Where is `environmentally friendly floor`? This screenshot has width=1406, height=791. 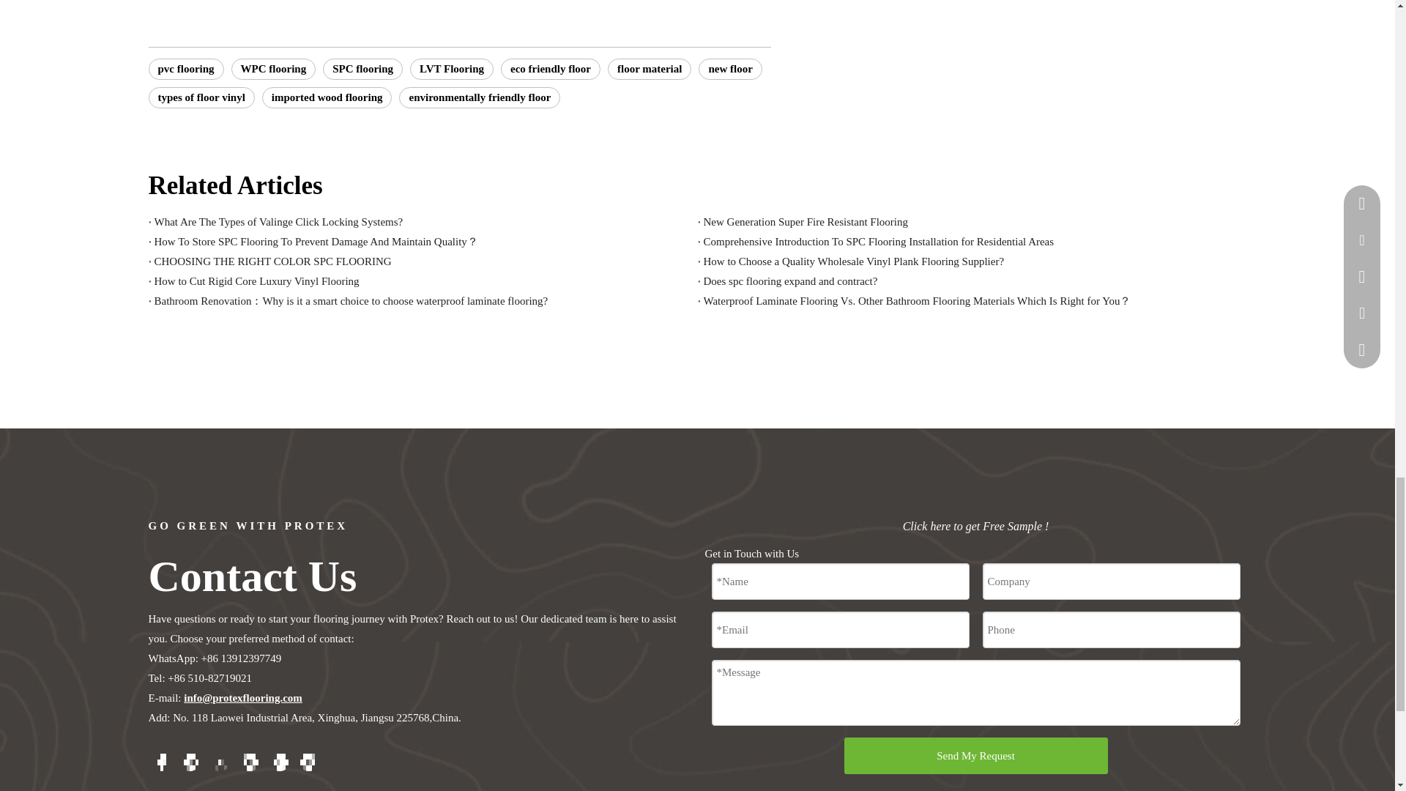
environmentally friendly floor is located at coordinates (479, 97).